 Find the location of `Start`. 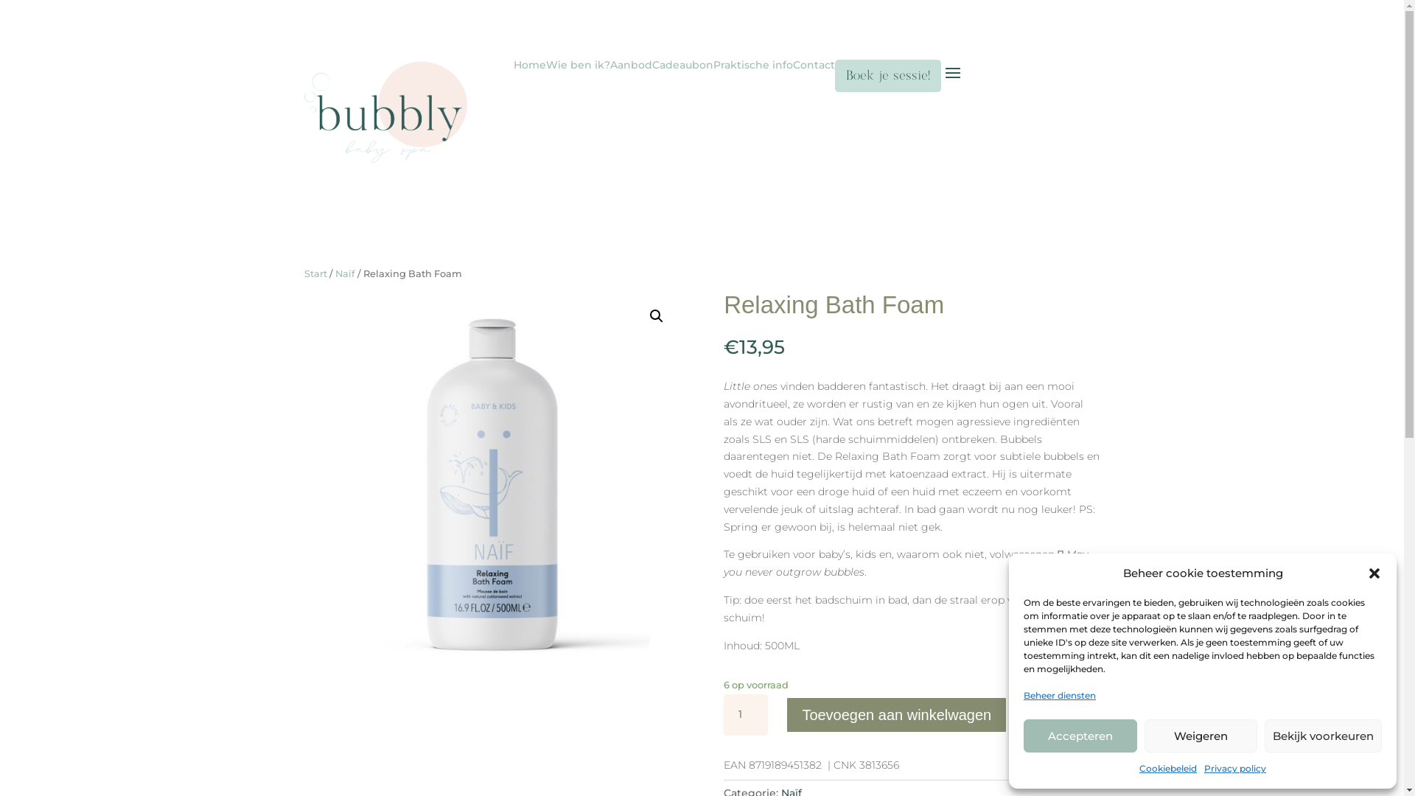

Start is located at coordinates (315, 274).